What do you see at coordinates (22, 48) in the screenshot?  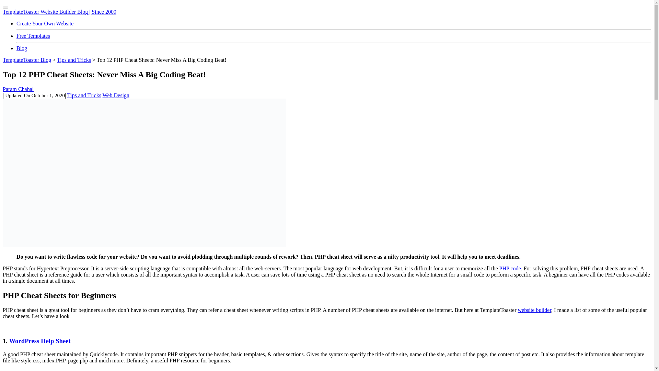 I see `Blog` at bounding box center [22, 48].